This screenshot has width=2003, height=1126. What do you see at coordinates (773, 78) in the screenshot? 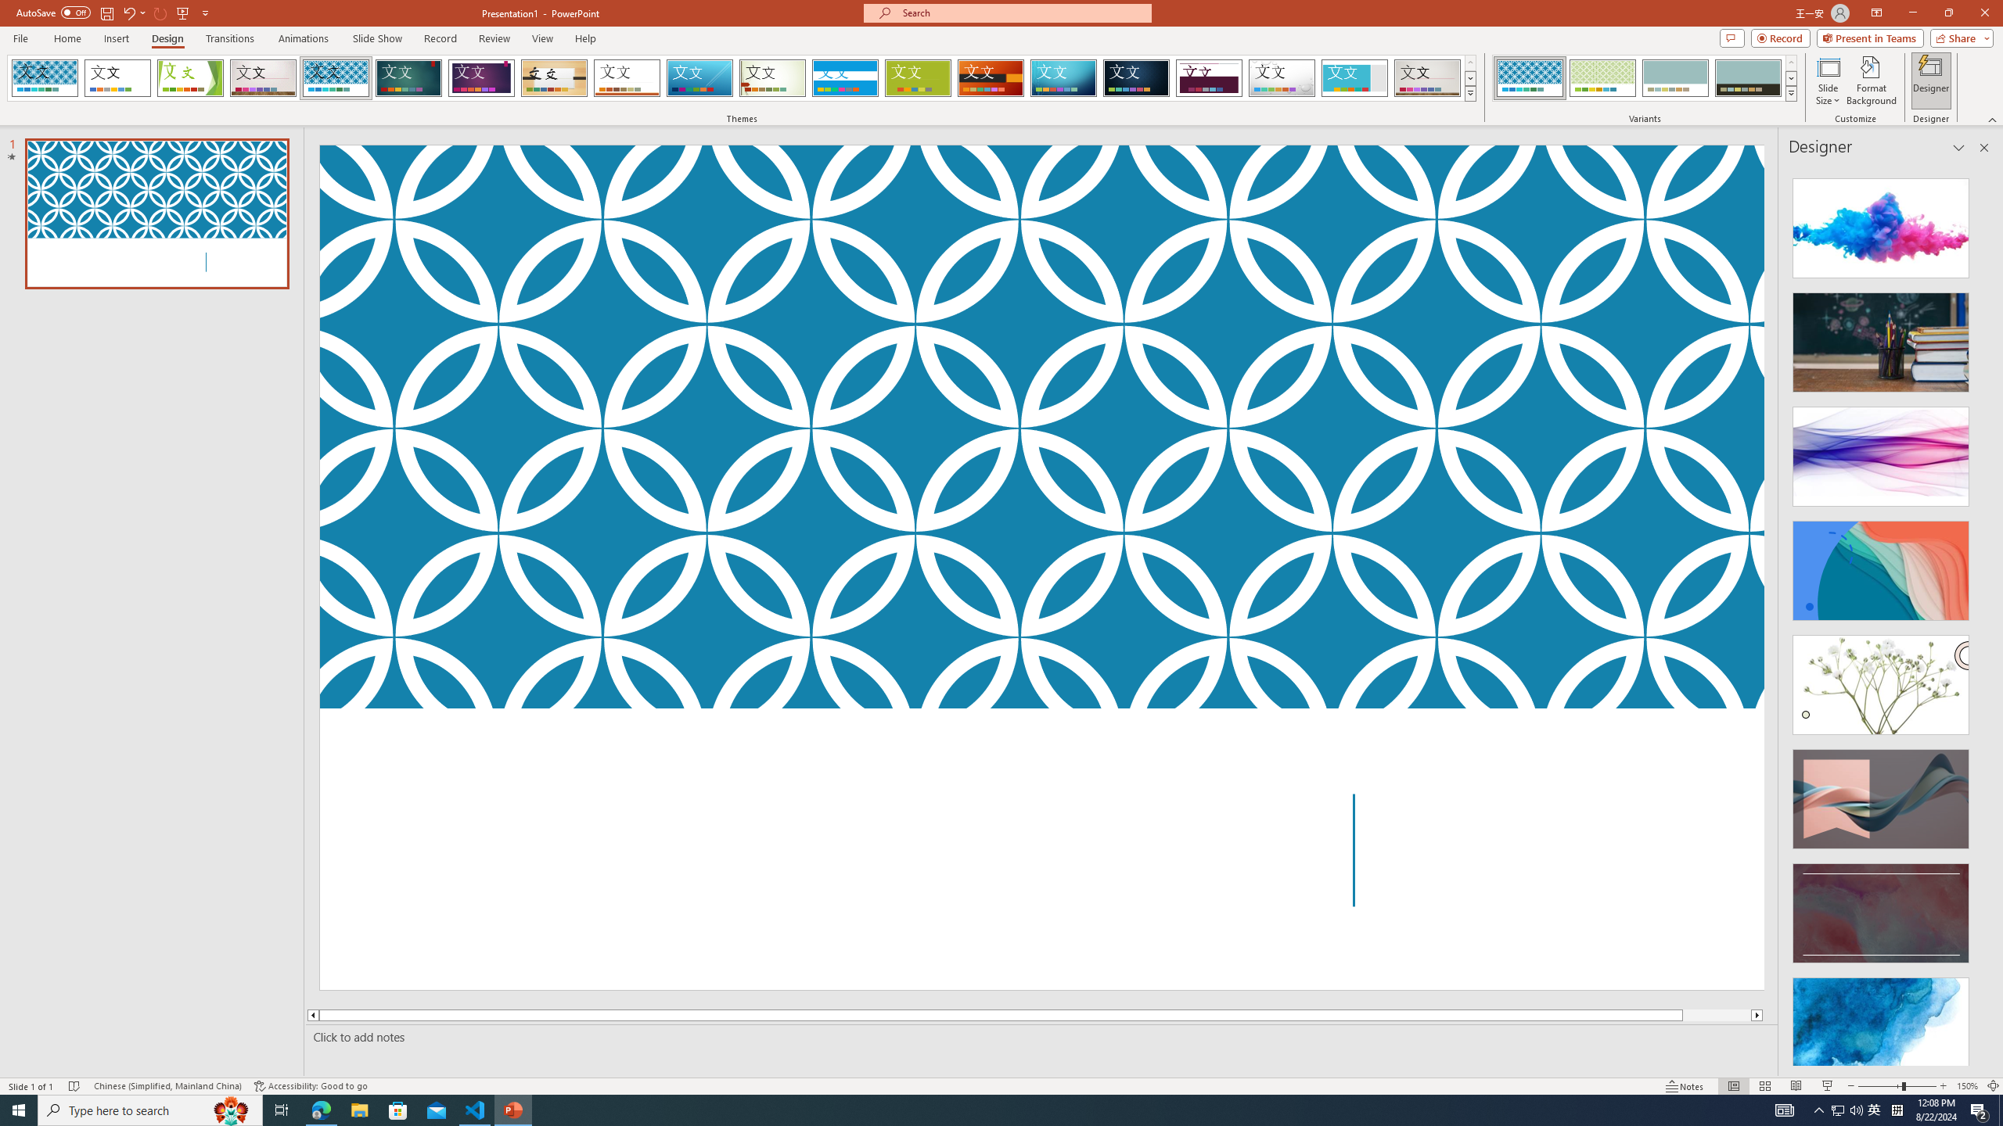
I see `Wisp Loading Preview...` at bounding box center [773, 78].